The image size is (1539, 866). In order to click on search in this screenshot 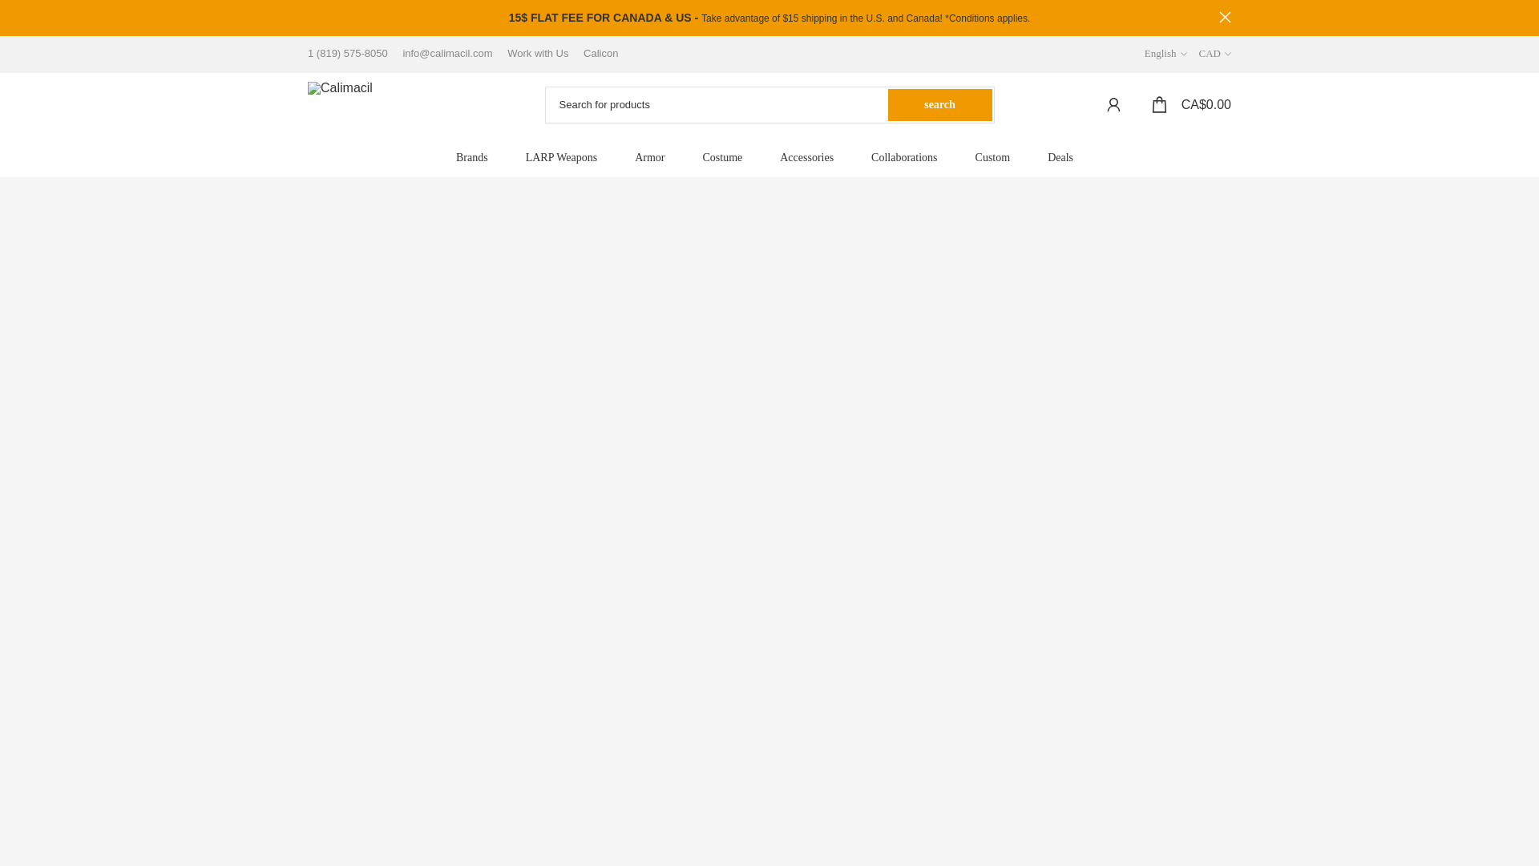, I will do `click(939, 105)`.